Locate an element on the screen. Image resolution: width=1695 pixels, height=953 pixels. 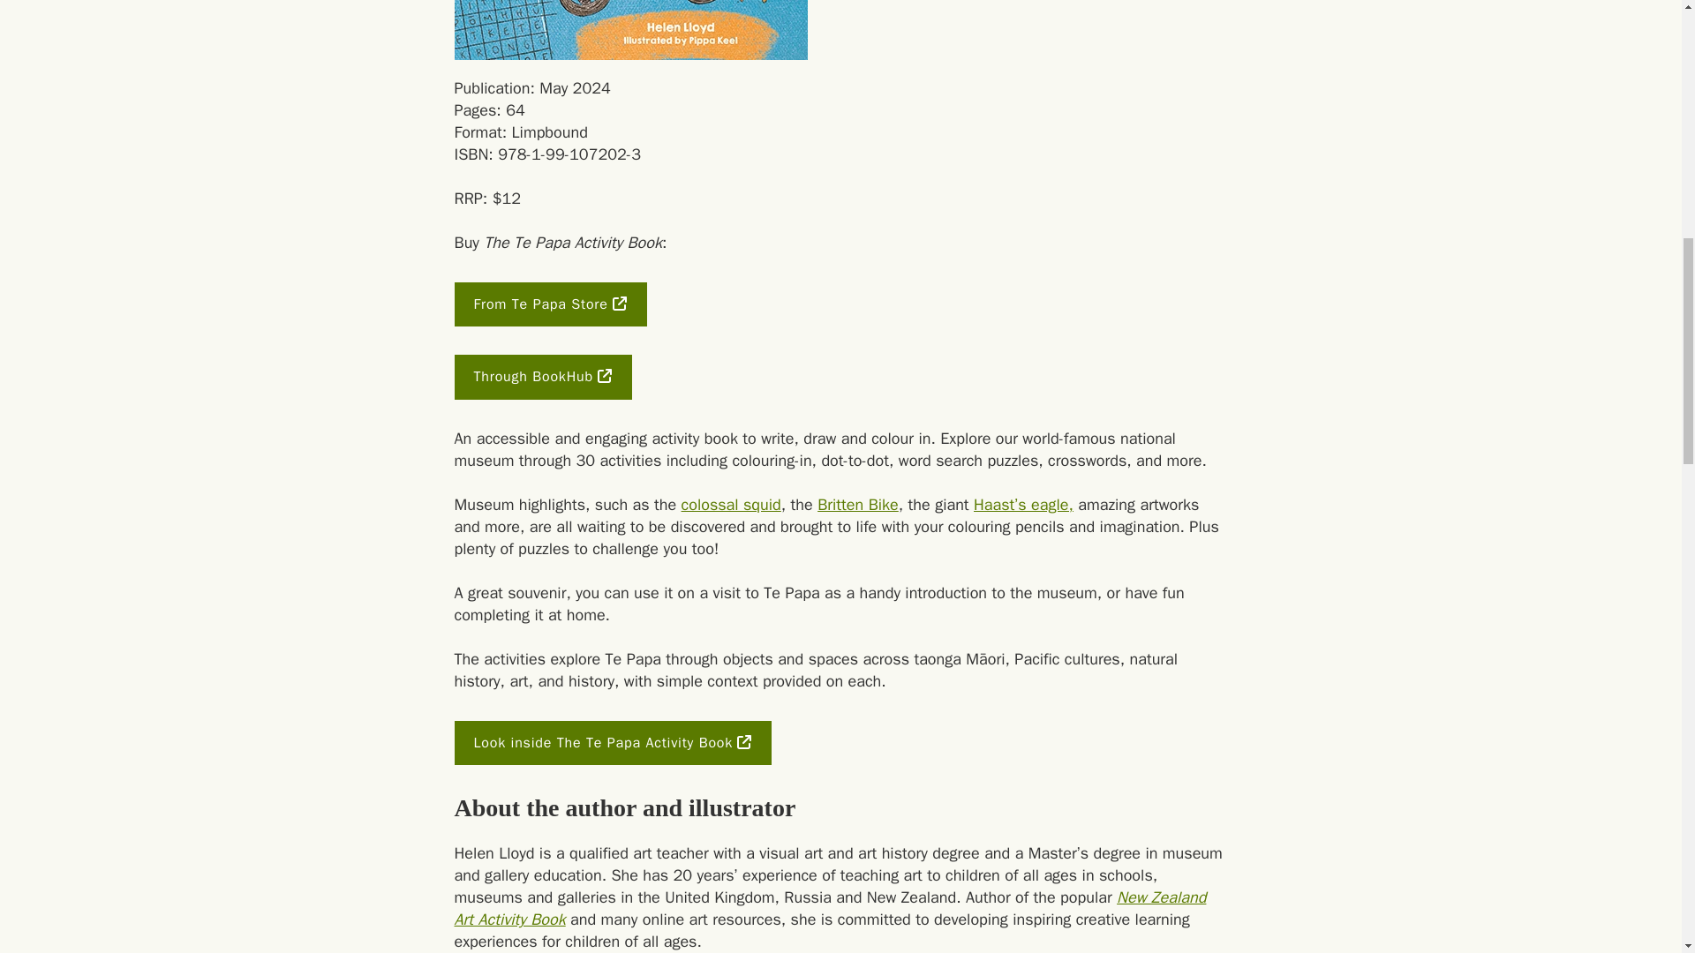
From Te Papa Store is located at coordinates (549, 304).